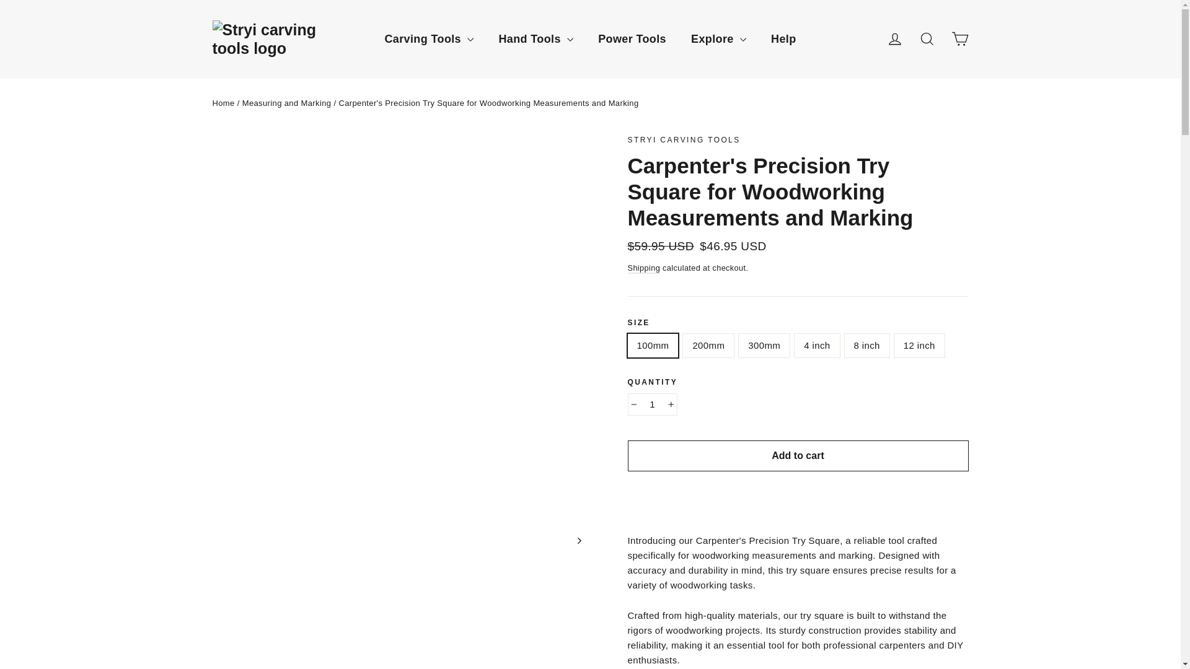 The height and width of the screenshot is (669, 1190). What do you see at coordinates (223, 103) in the screenshot?
I see `Back to the frontpage` at bounding box center [223, 103].